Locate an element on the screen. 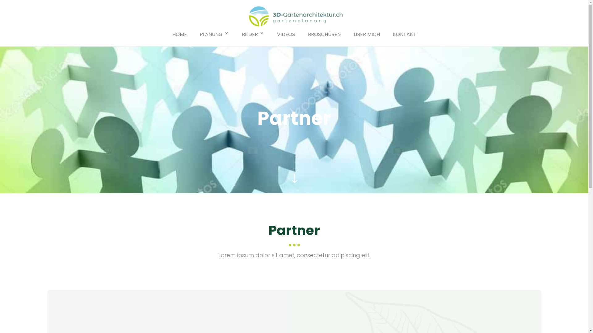  Impressum is located at coordinates (256, 324).